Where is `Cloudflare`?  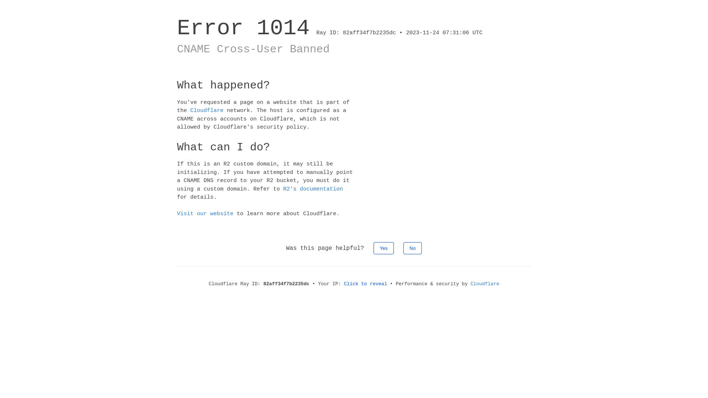 Cloudflare is located at coordinates (207, 111).